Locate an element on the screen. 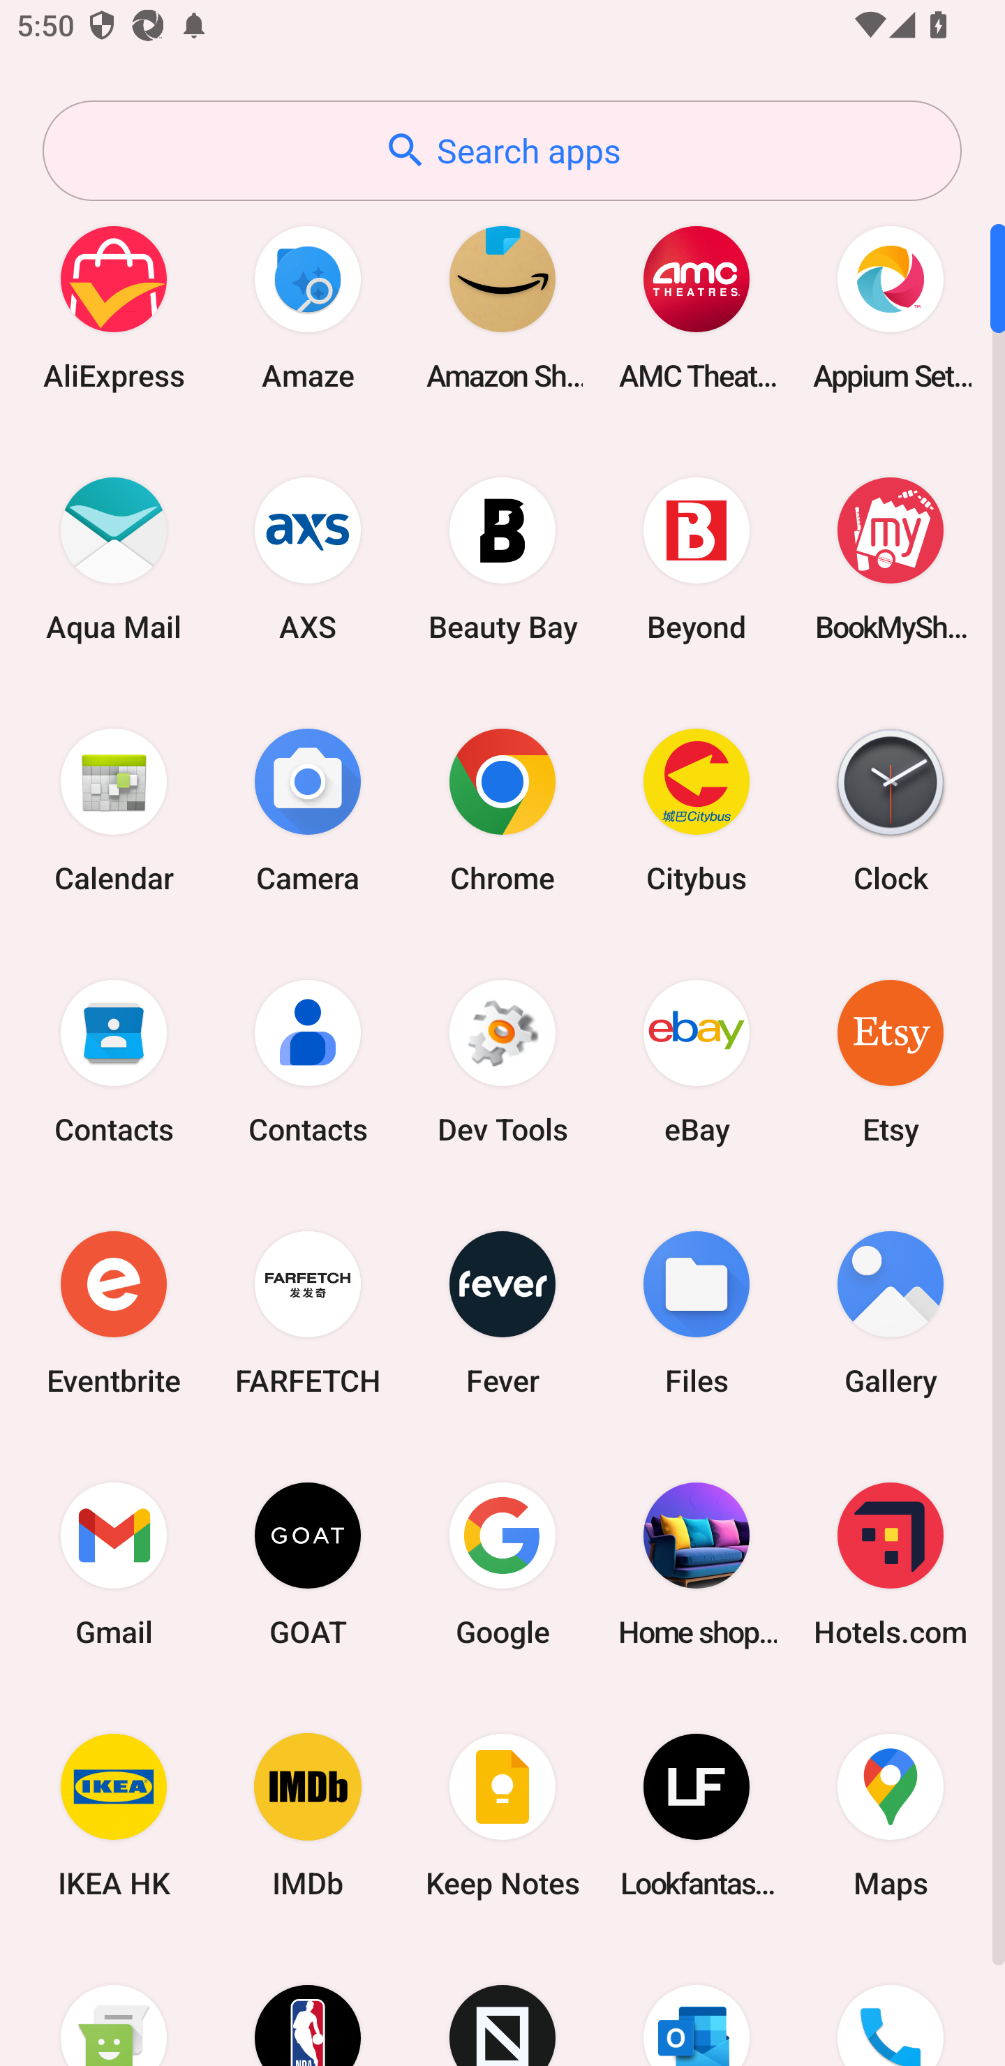  Amazon Shopping is located at coordinates (502, 307).